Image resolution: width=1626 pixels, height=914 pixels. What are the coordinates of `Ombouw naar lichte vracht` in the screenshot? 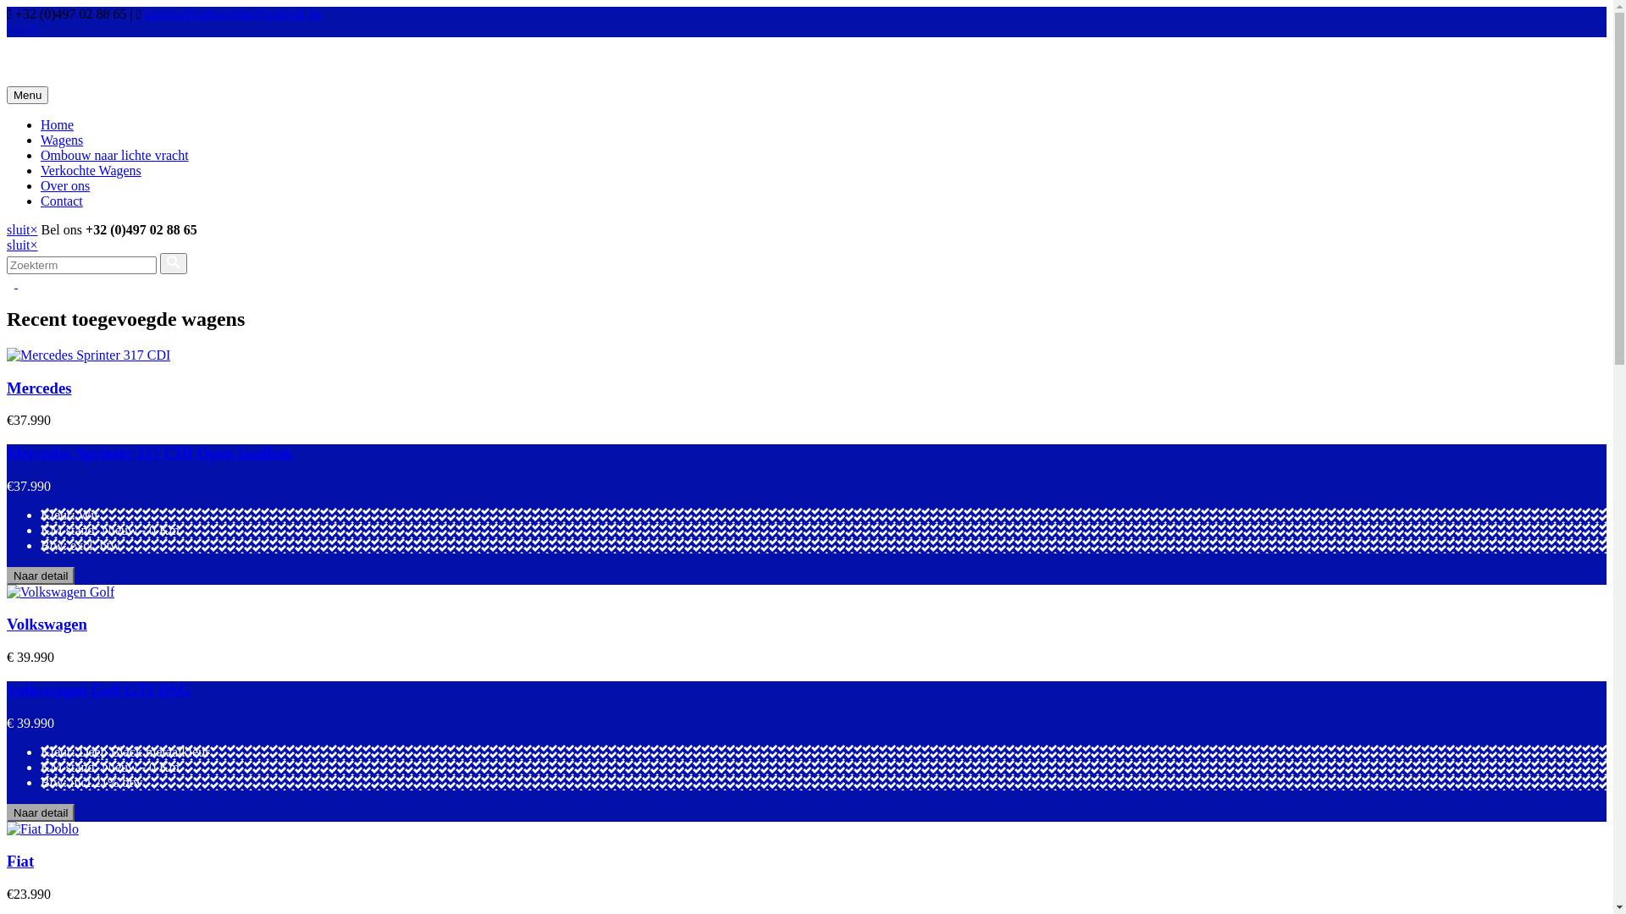 It's located at (115, 156).